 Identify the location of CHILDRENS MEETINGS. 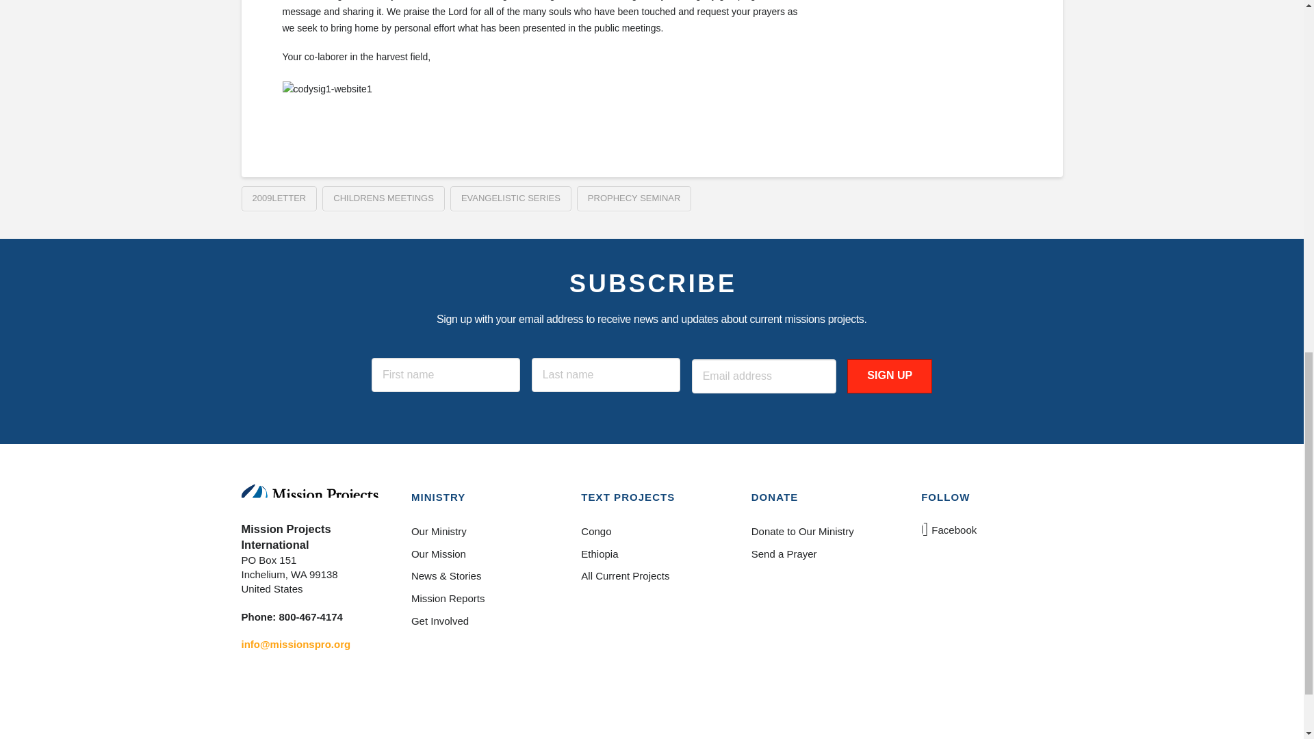
(383, 198).